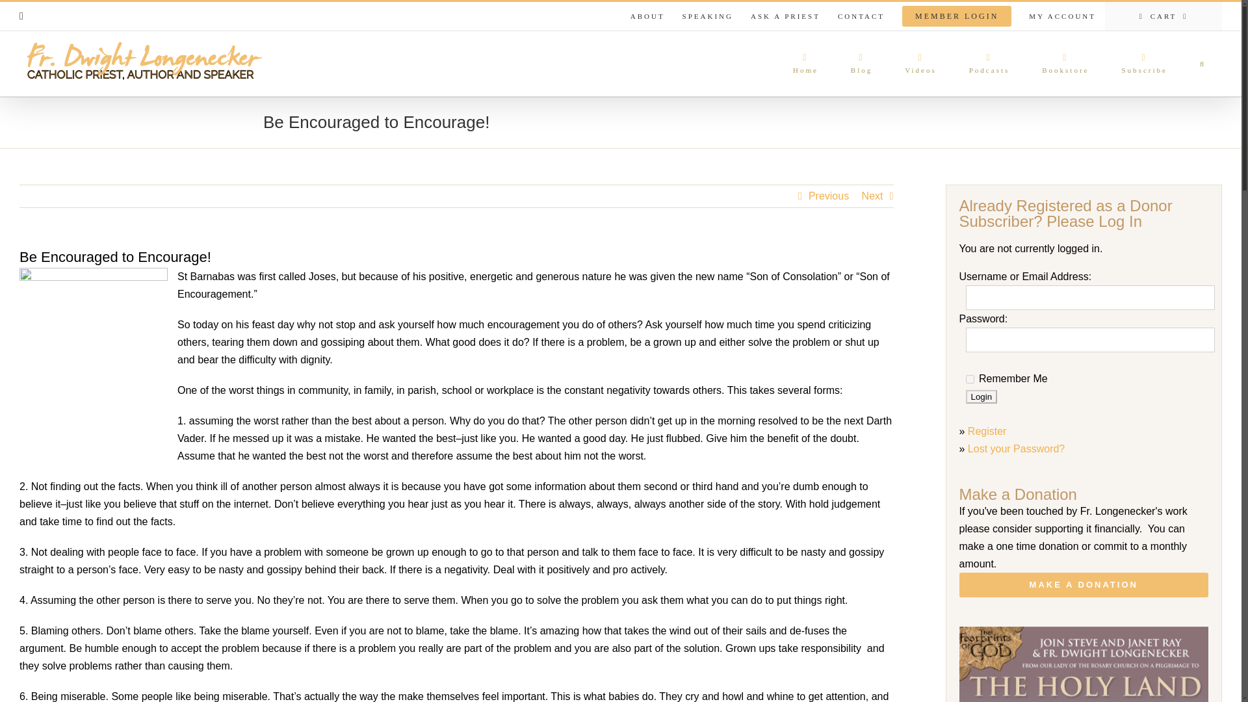 This screenshot has height=702, width=1248. What do you see at coordinates (970, 378) in the screenshot?
I see `forever` at bounding box center [970, 378].